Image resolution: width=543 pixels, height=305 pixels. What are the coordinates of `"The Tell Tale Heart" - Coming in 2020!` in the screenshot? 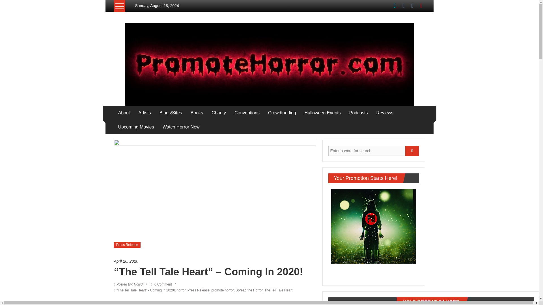 It's located at (146, 290).